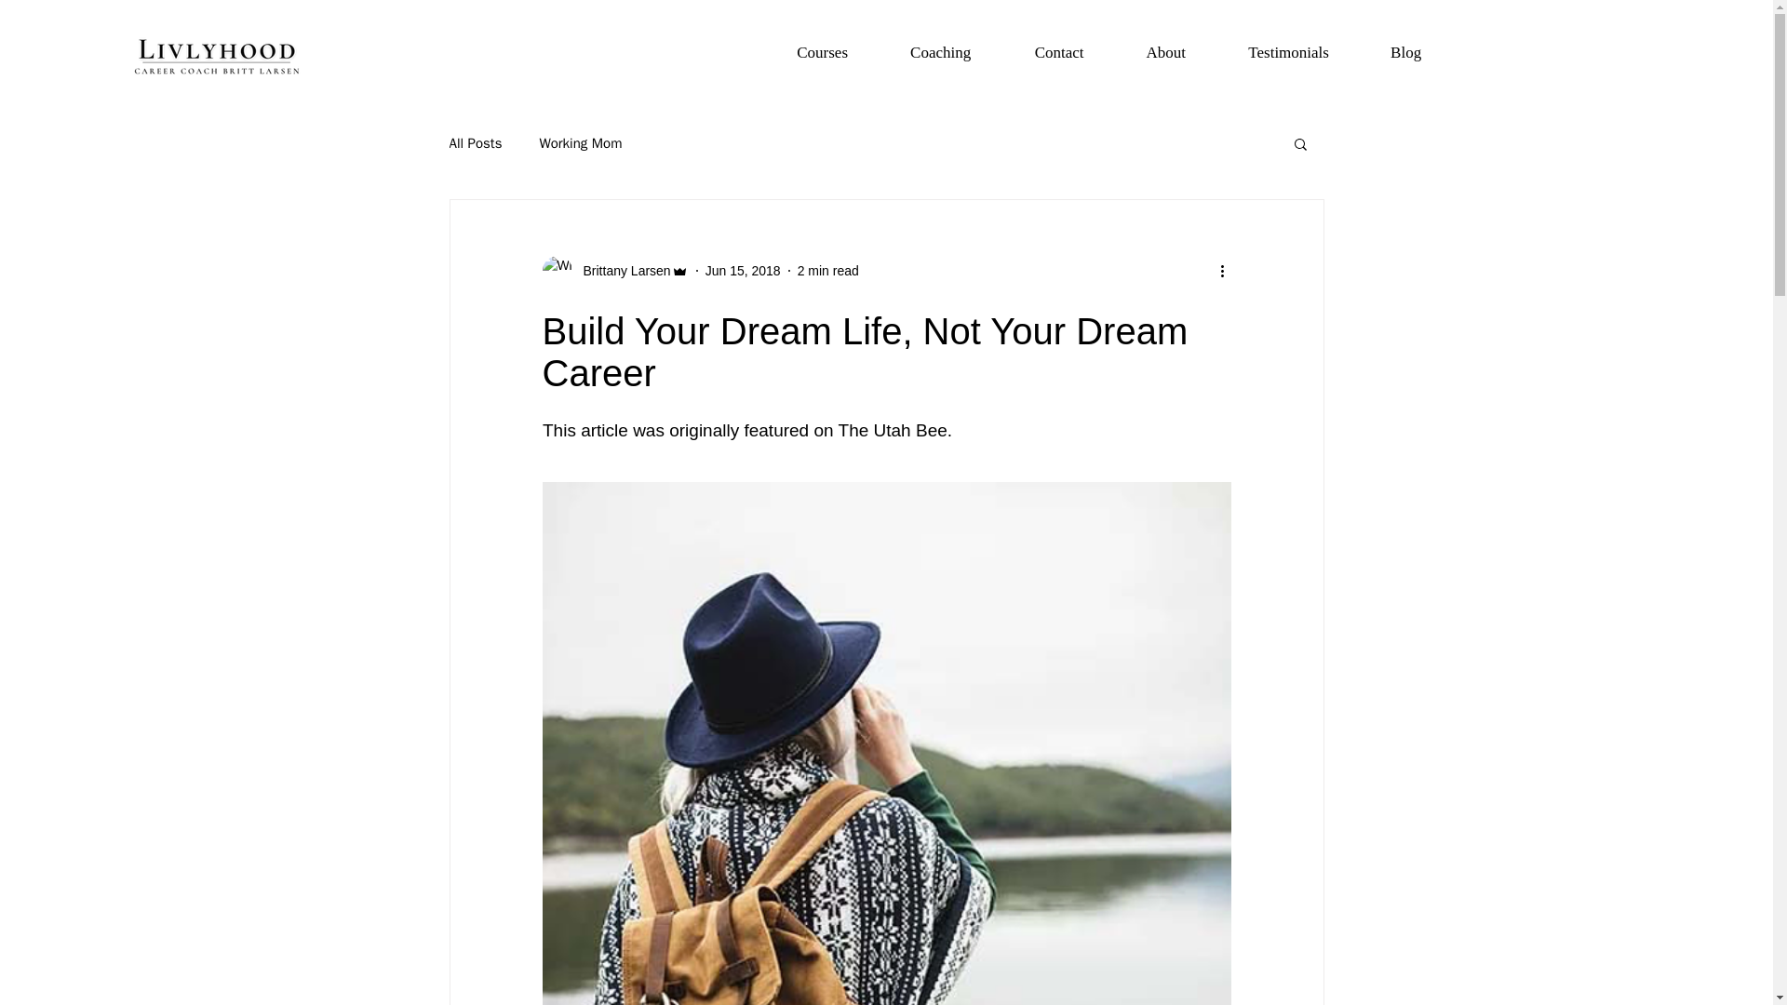  What do you see at coordinates (823, 53) in the screenshot?
I see `Courses` at bounding box center [823, 53].